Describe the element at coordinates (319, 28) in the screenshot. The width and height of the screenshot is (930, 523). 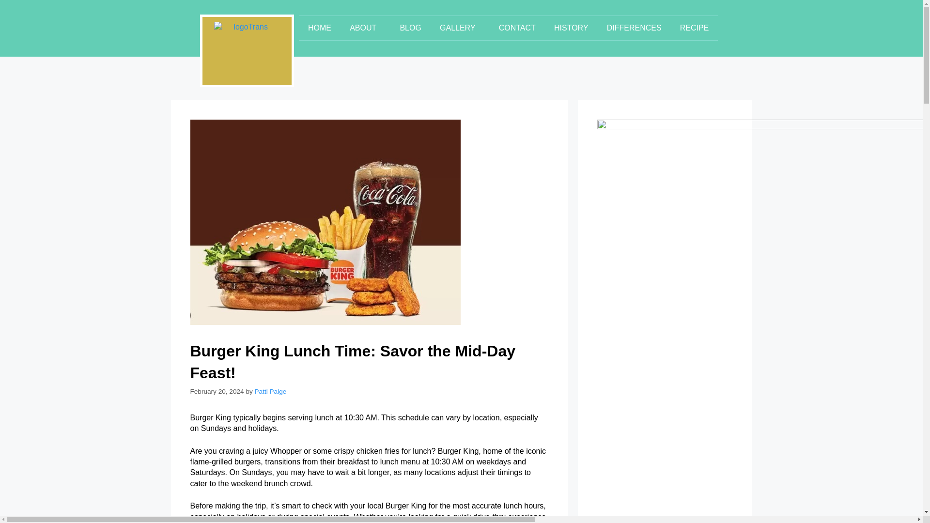
I see `HOME` at that location.